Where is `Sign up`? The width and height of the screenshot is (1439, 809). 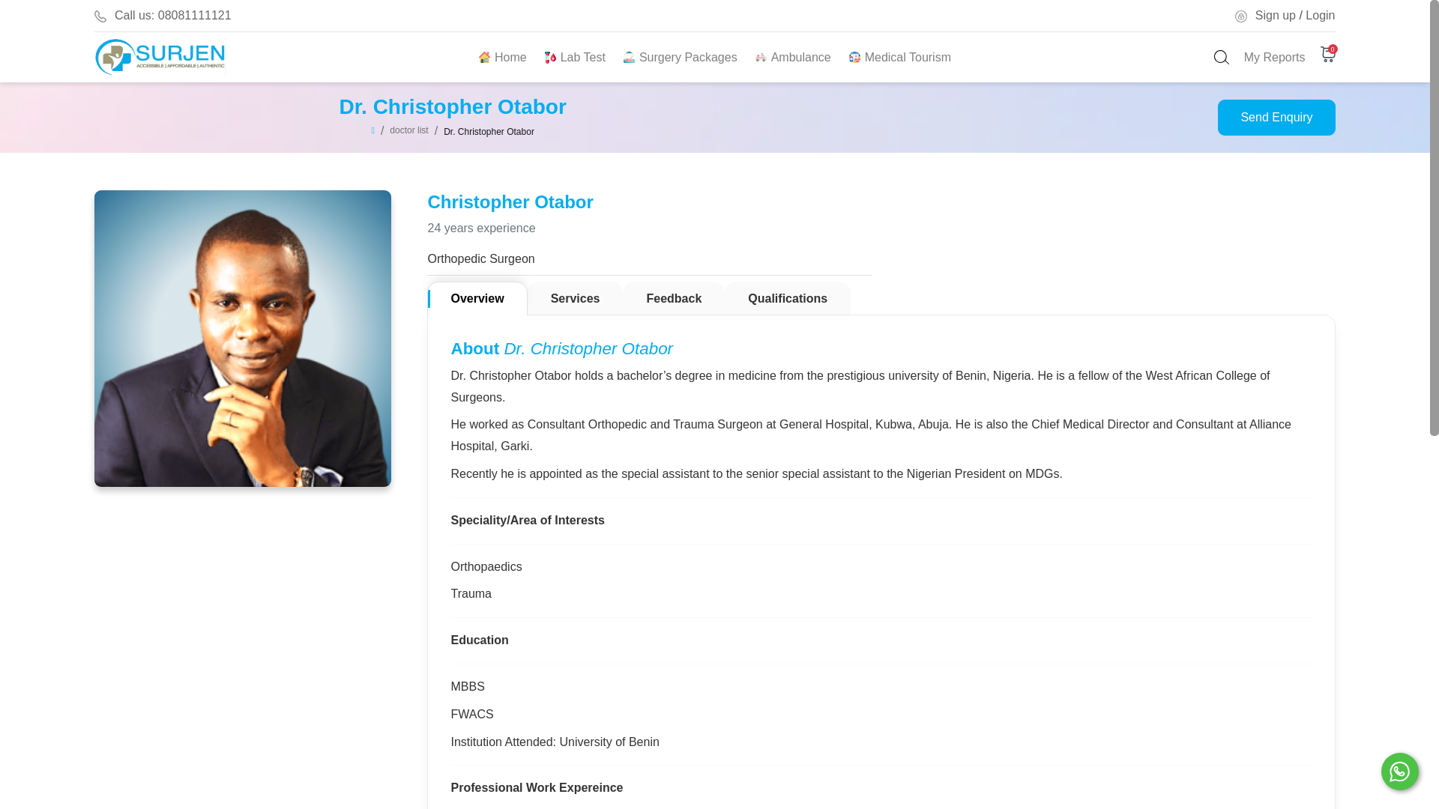
Sign up is located at coordinates (1276, 15).